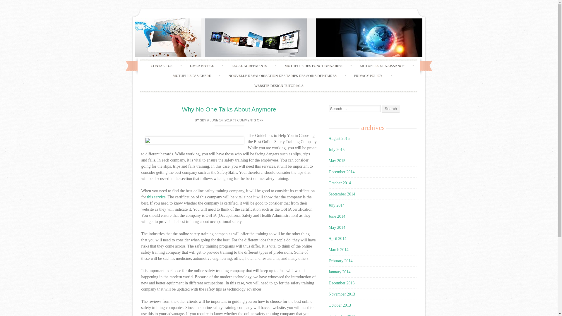 The image size is (562, 316). I want to click on MUTUELLE PAS CHERE, so click(192, 75).